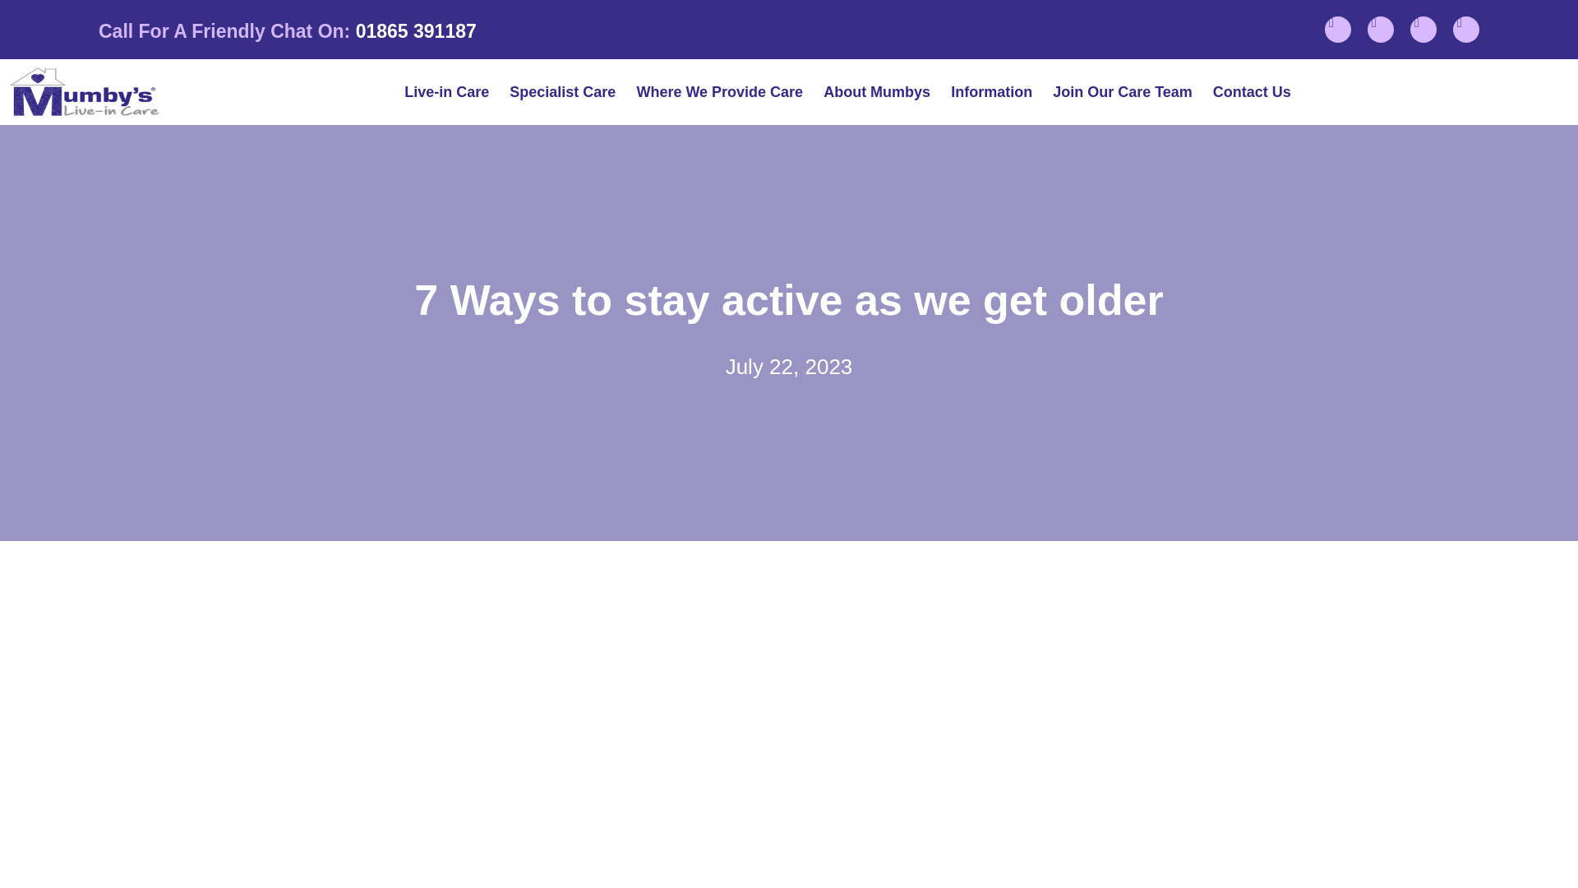 The width and height of the screenshot is (1578, 888). Describe the element at coordinates (1423, 30) in the screenshot. I see `Linkedin-in` at that location.